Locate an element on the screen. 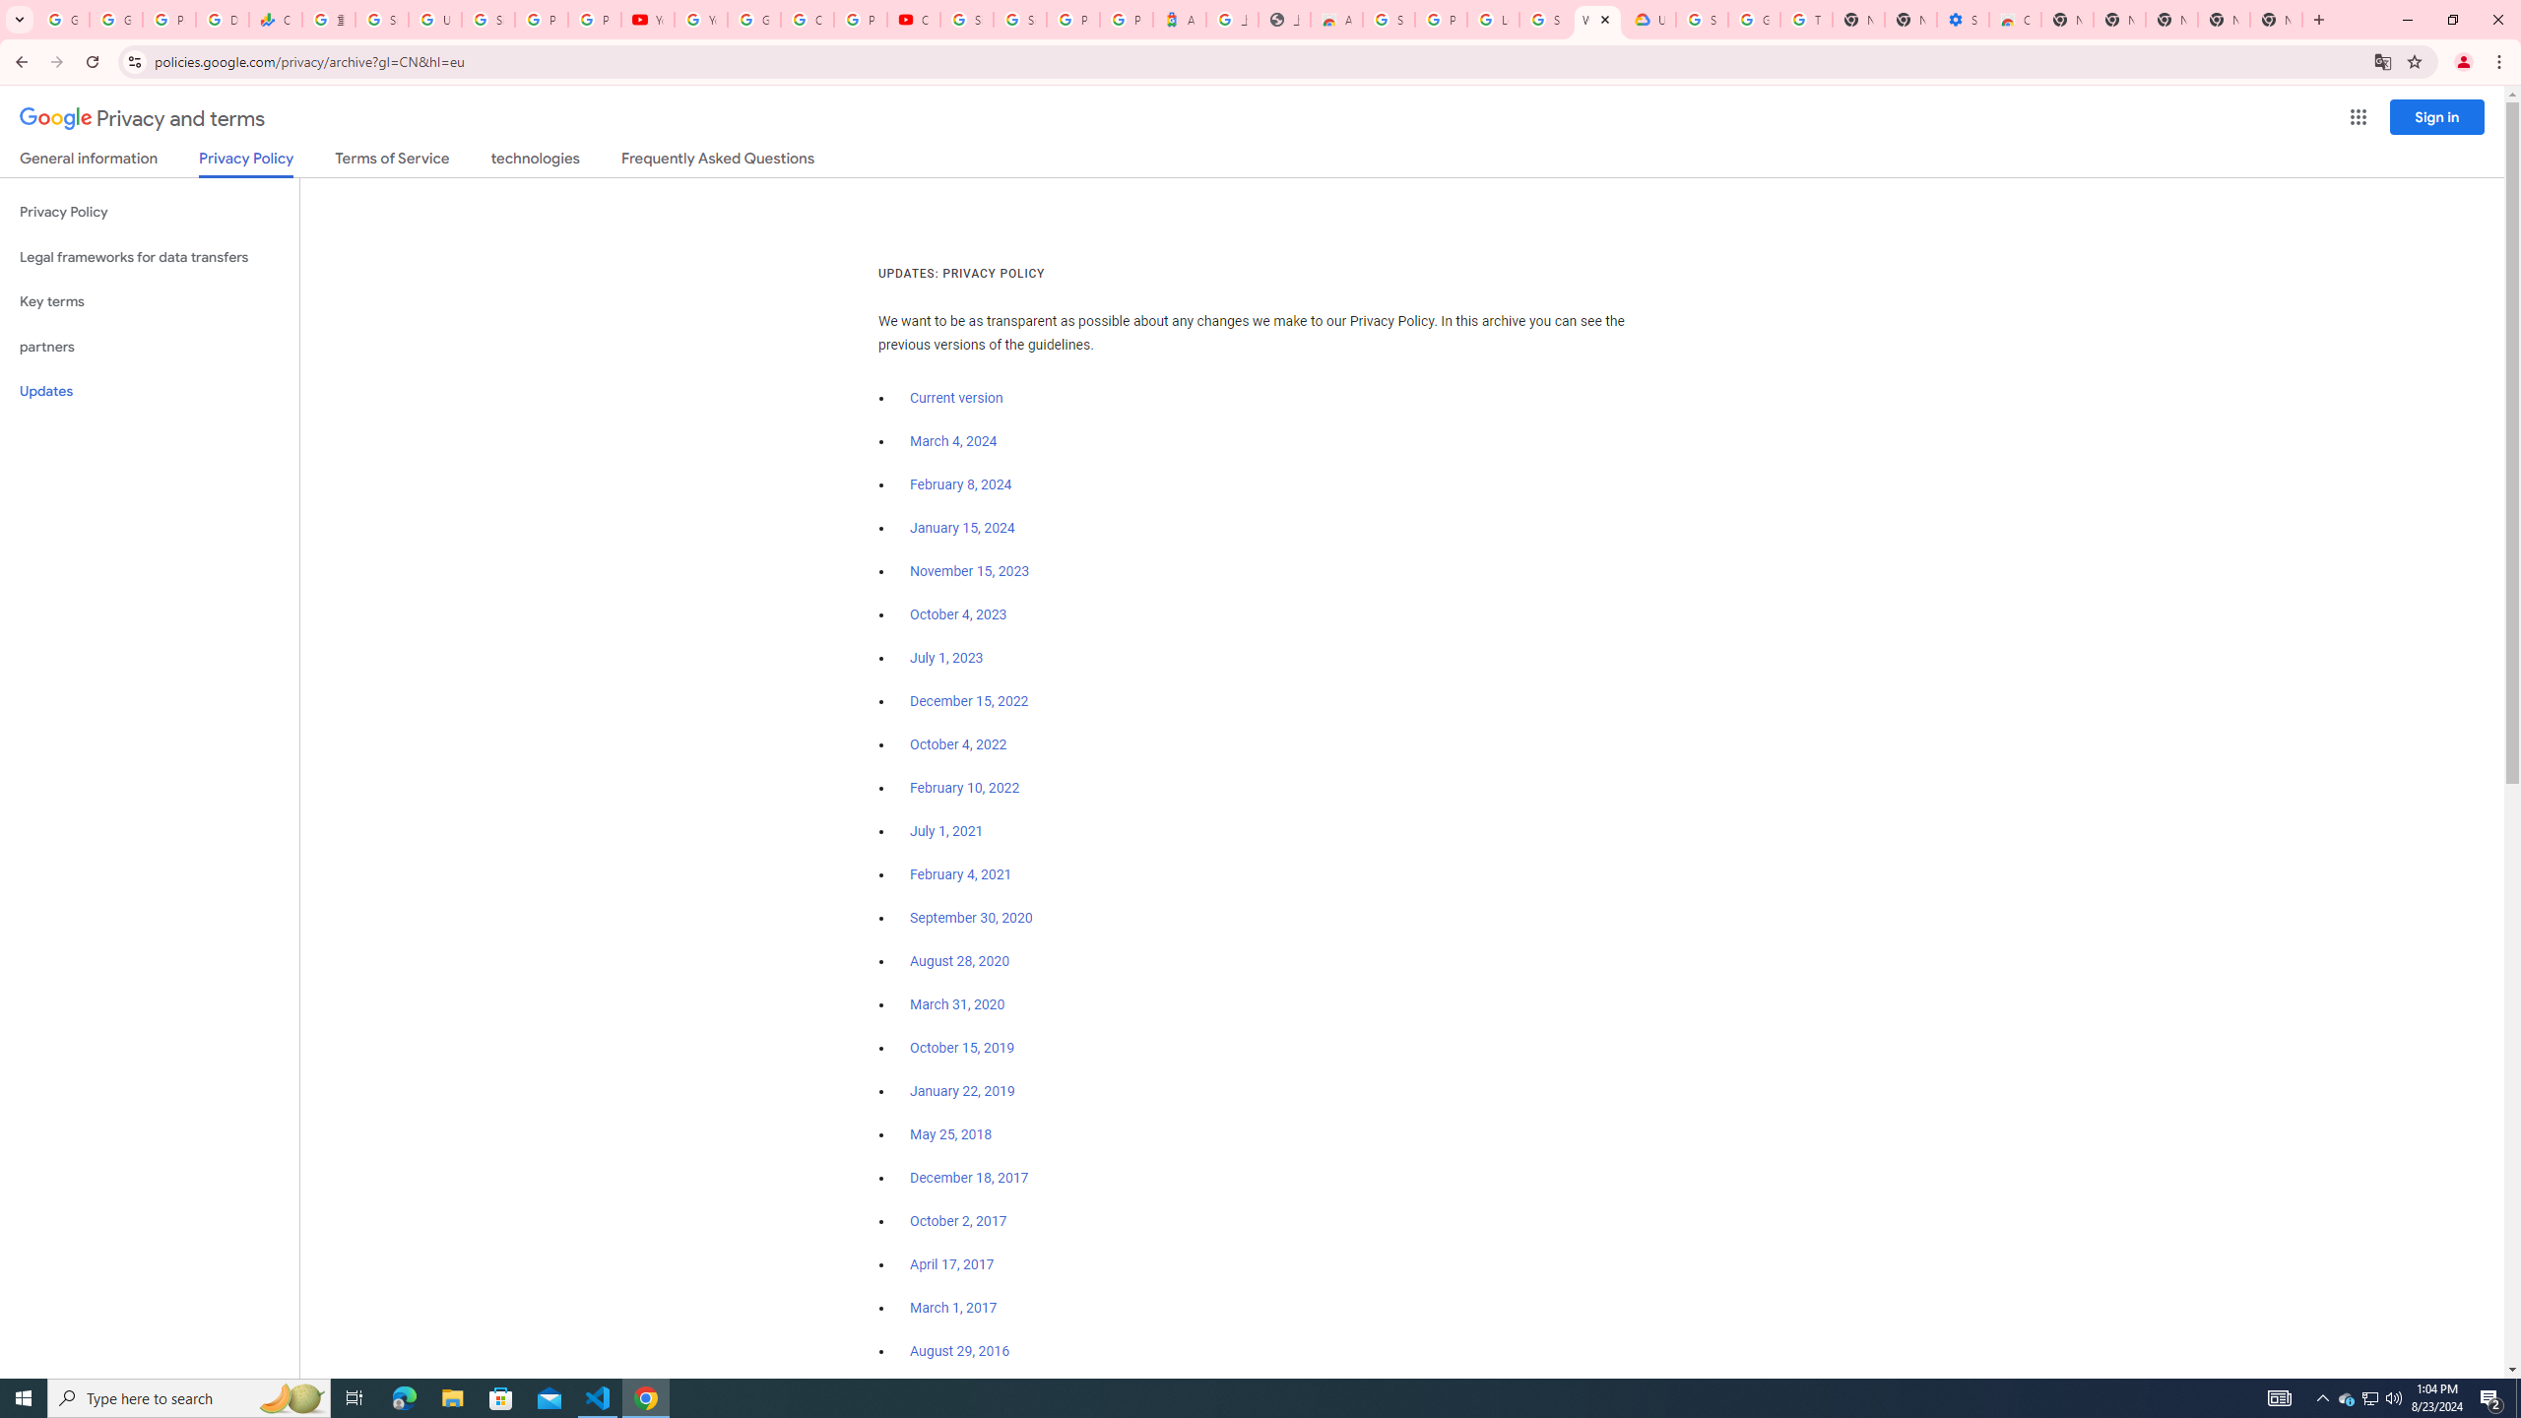 The height and width of the screenshot is (1418, 2521). March 1, 2017 is located at coordinates (953, 1308).